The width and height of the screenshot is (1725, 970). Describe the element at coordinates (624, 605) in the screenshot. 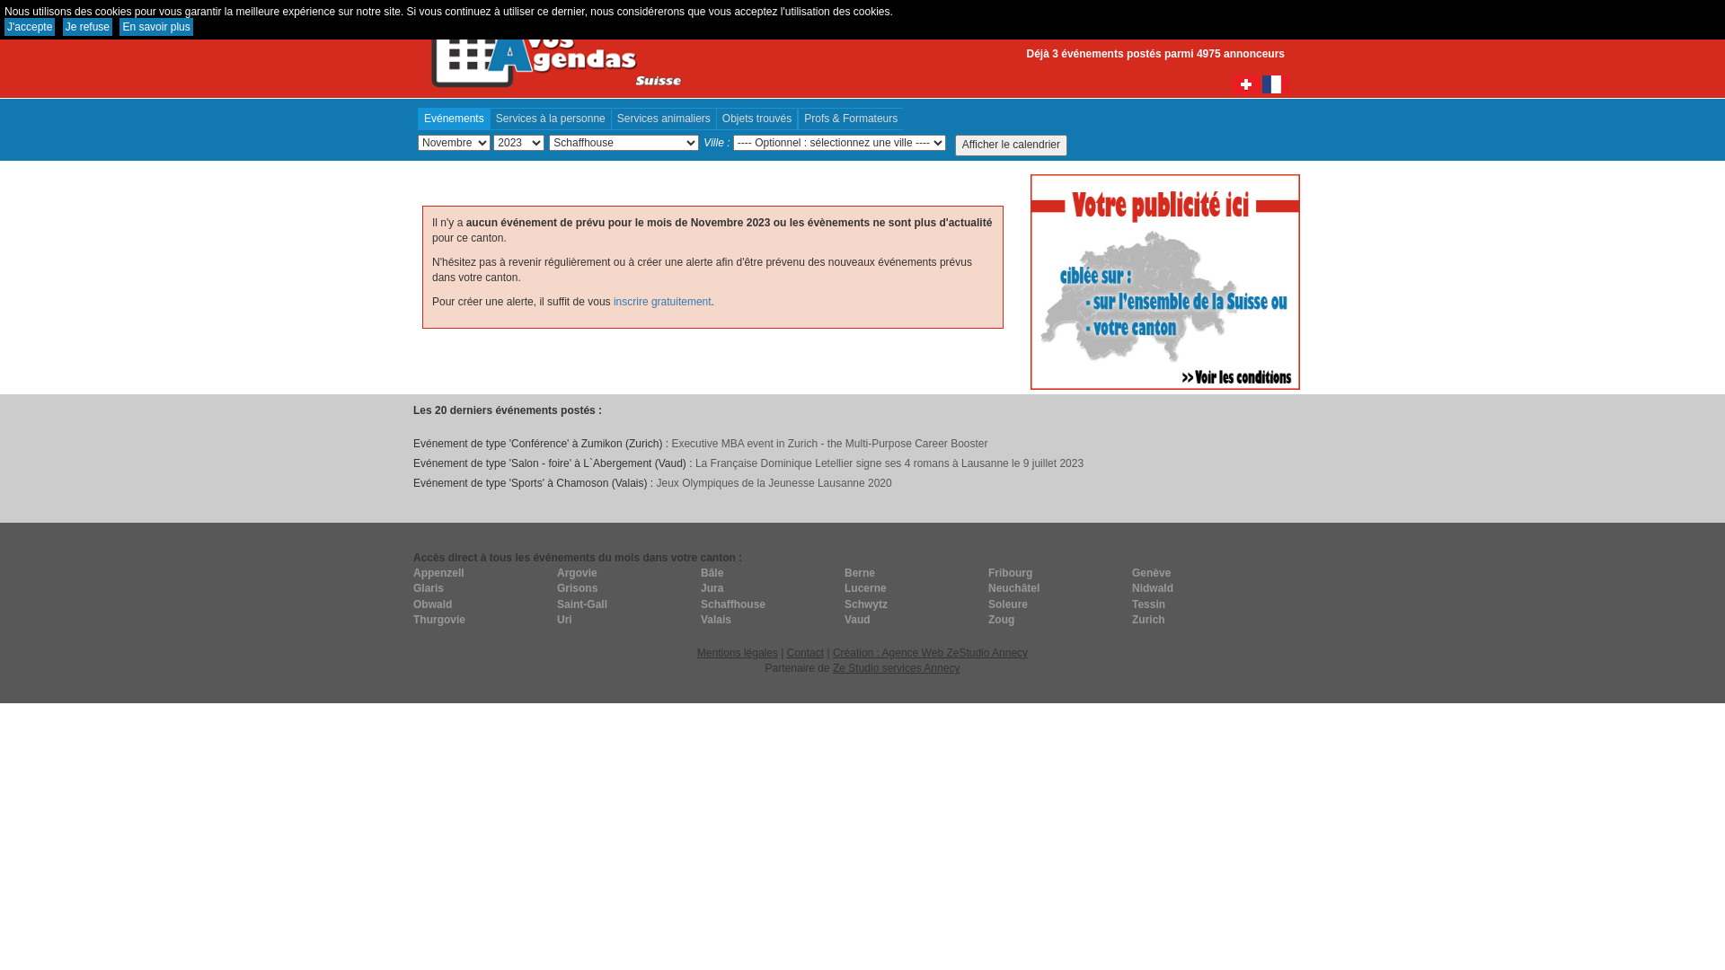

I see `Saint-Gall` at that location.